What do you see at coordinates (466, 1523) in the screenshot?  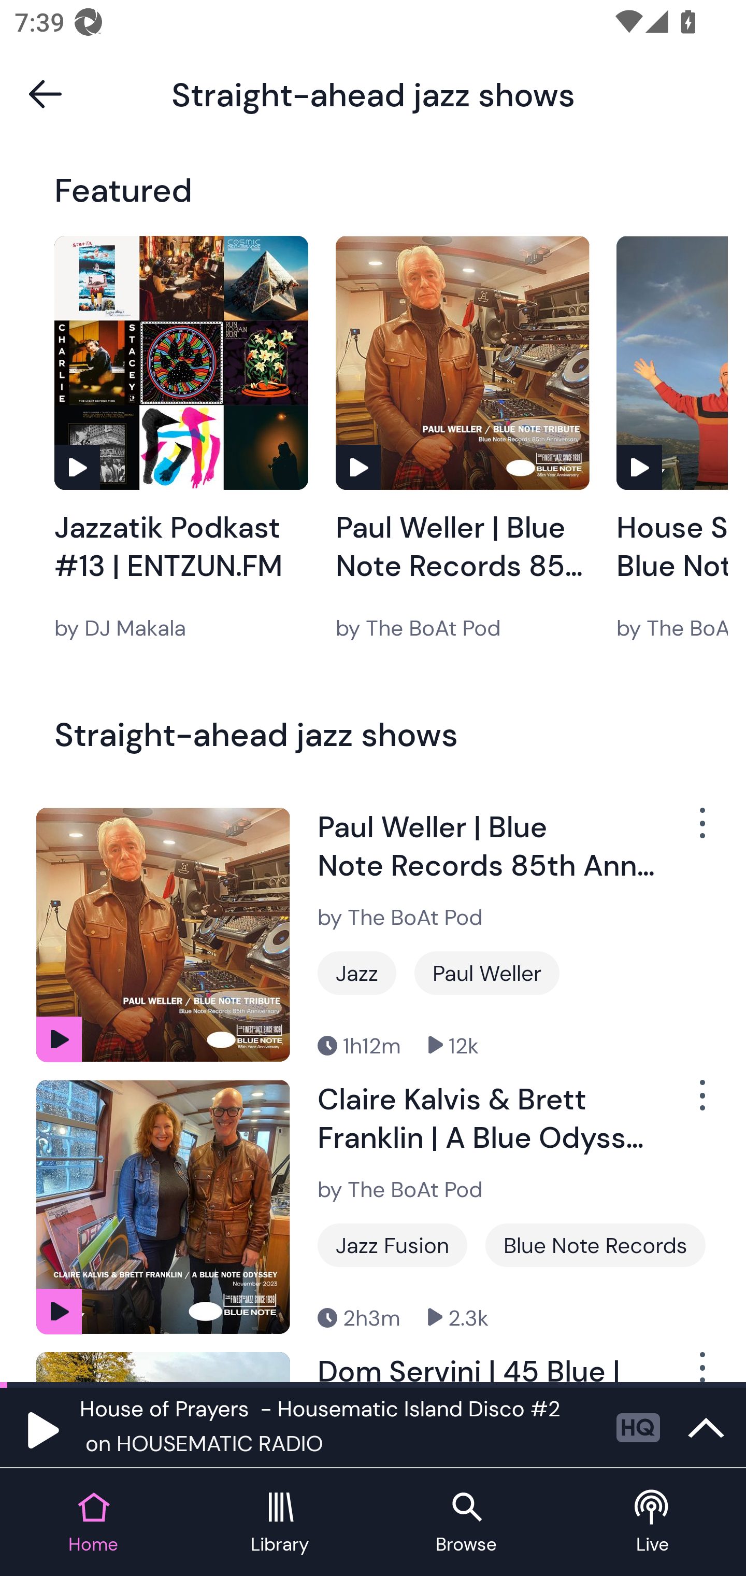 I see `Browse tab Browse` at bounding box center [466, 1523].